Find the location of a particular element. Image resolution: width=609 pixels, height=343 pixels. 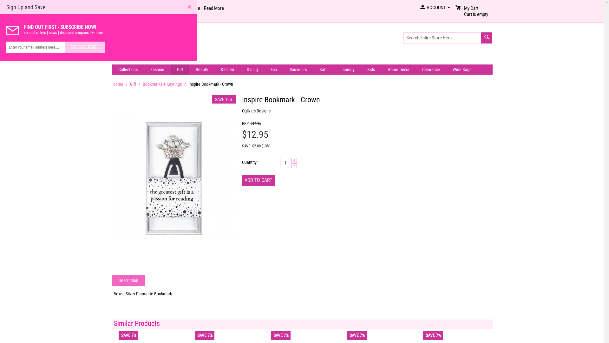

Close is located at coordinates (190, 8).